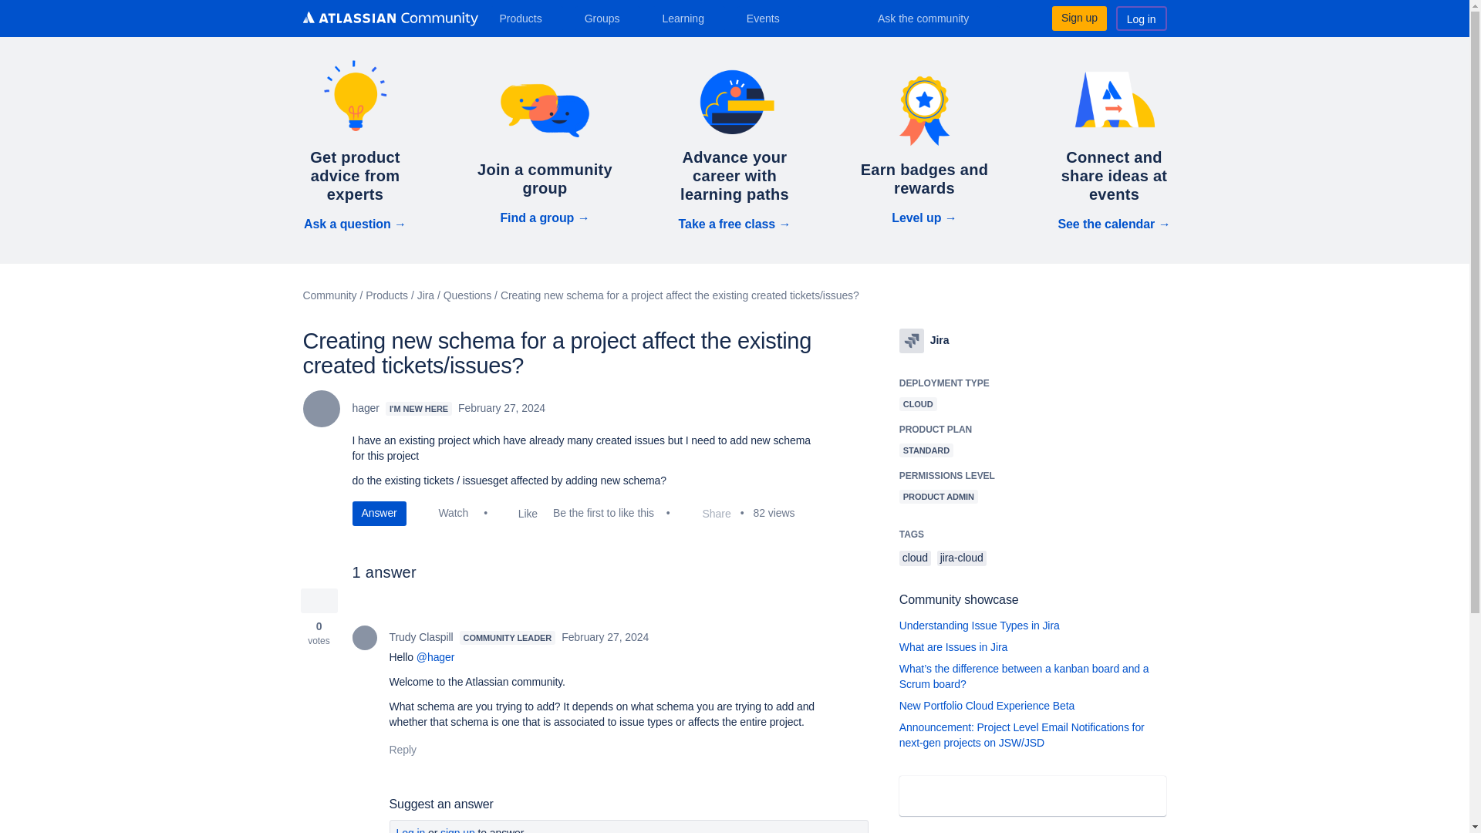  Describe the element at coordinates (526, 18) in the screenshot. I see `Products` at that location.